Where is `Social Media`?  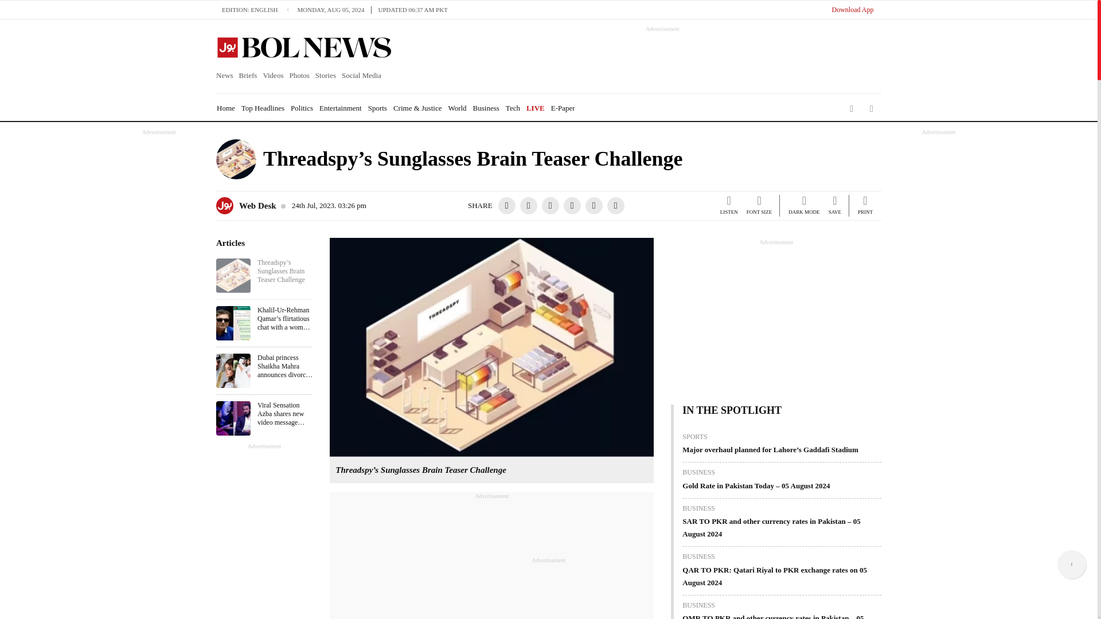
Social Media is located at coordinates (361, 76).